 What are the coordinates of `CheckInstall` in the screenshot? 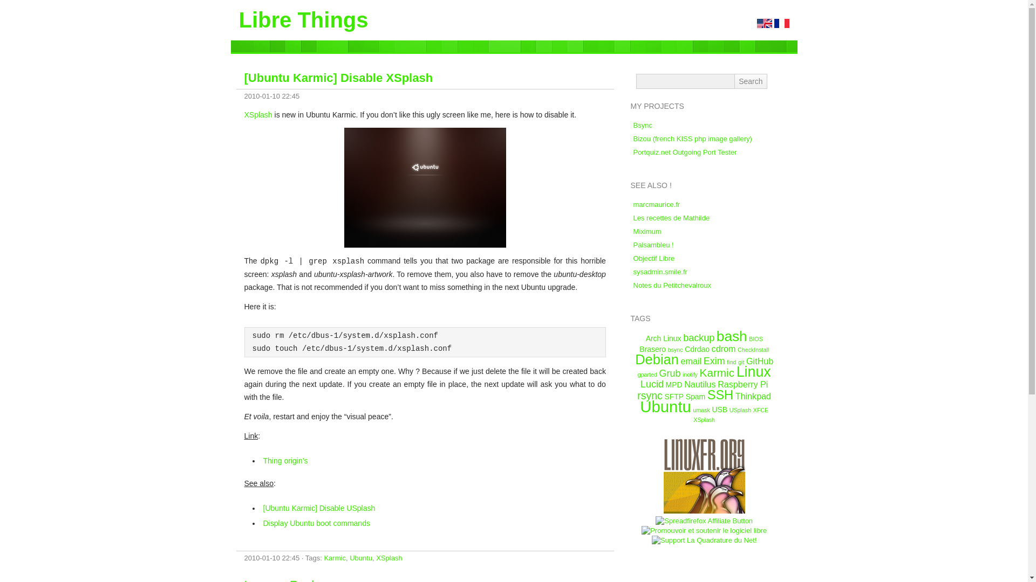 It's located at (753, 349).